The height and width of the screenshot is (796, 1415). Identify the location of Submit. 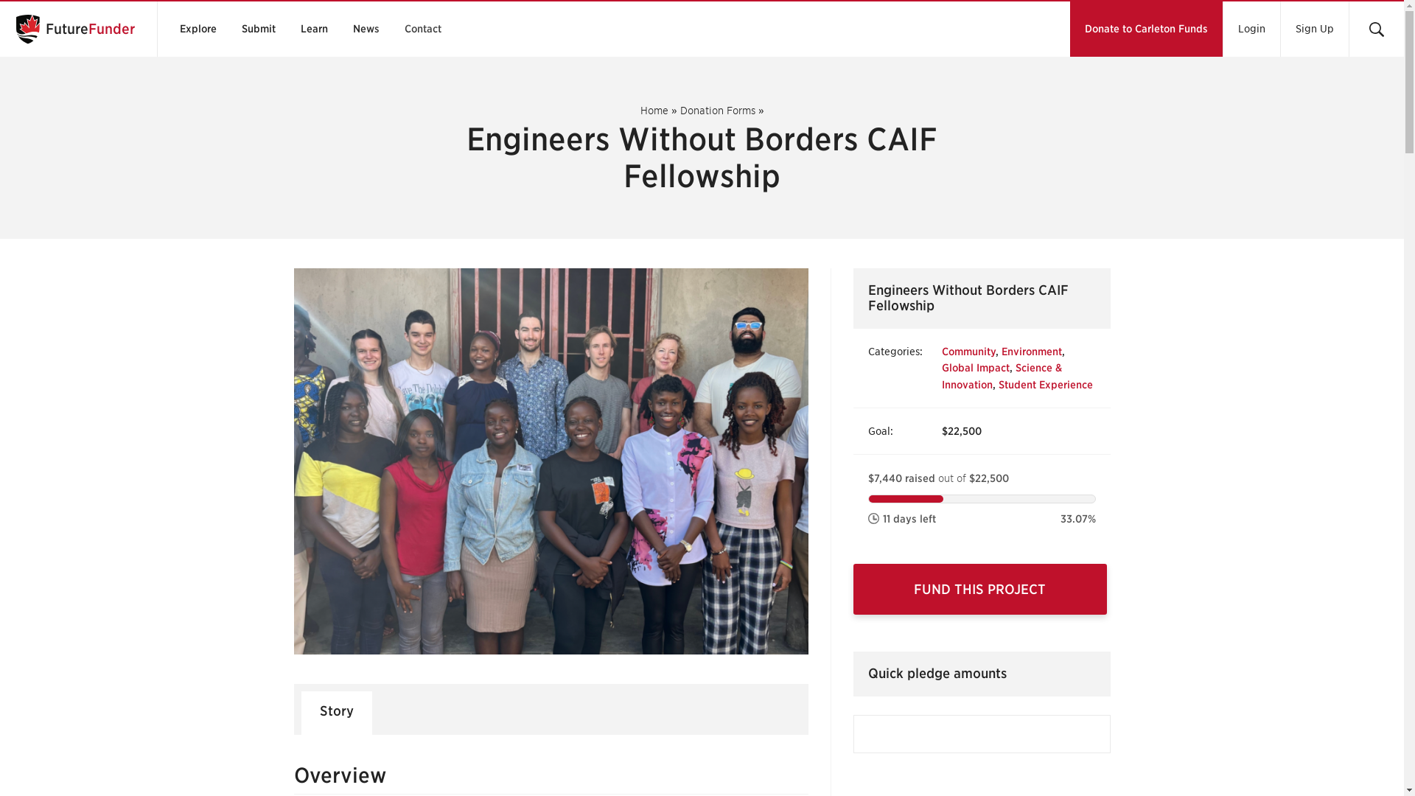
(258, 29).